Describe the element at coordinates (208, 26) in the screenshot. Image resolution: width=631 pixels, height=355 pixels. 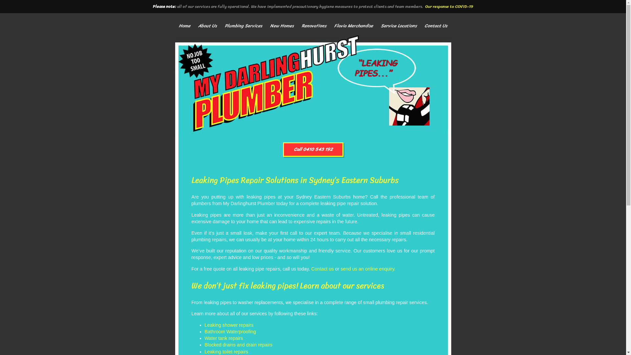
I see `About Us` at that location.